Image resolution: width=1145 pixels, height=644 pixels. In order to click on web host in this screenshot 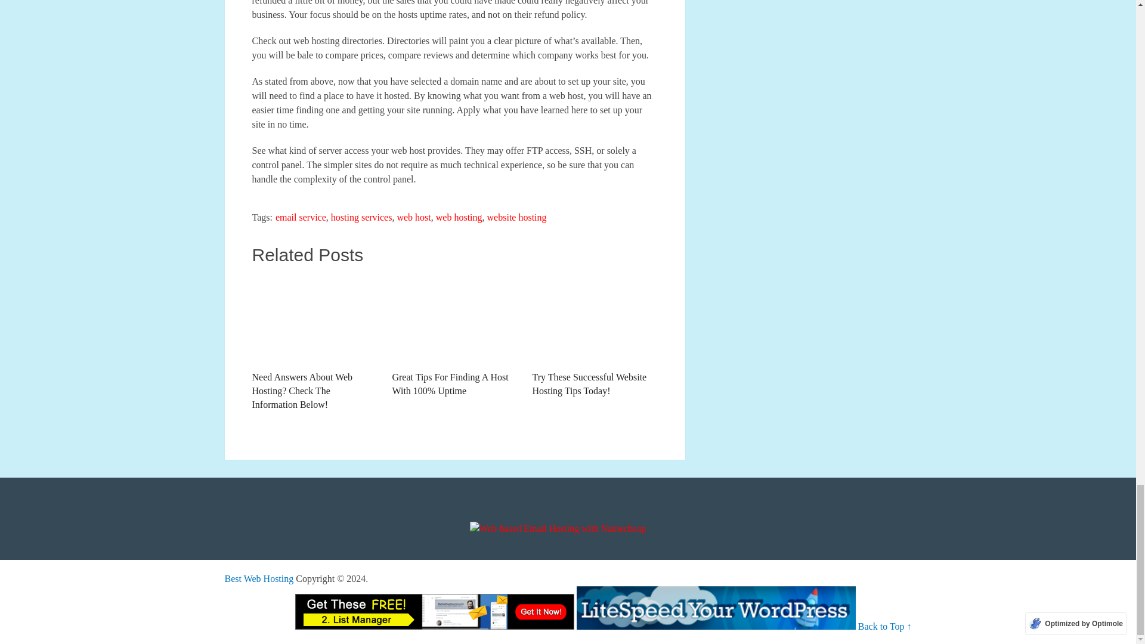, I will do `click(413, 217)`.